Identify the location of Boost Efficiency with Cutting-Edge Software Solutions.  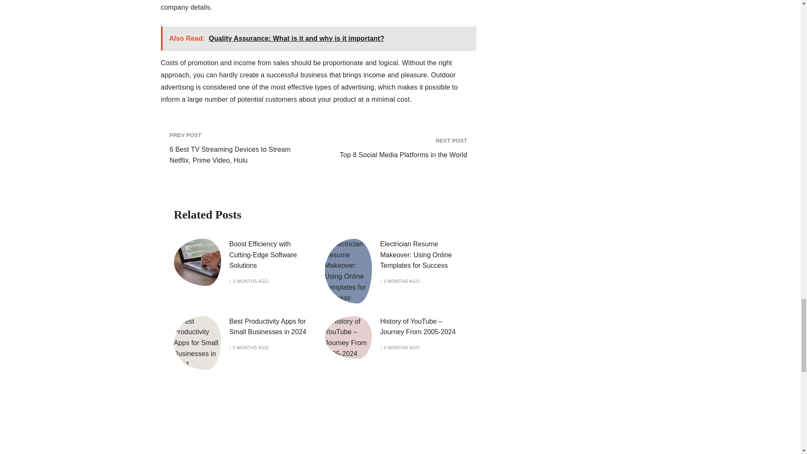
(263, 255).